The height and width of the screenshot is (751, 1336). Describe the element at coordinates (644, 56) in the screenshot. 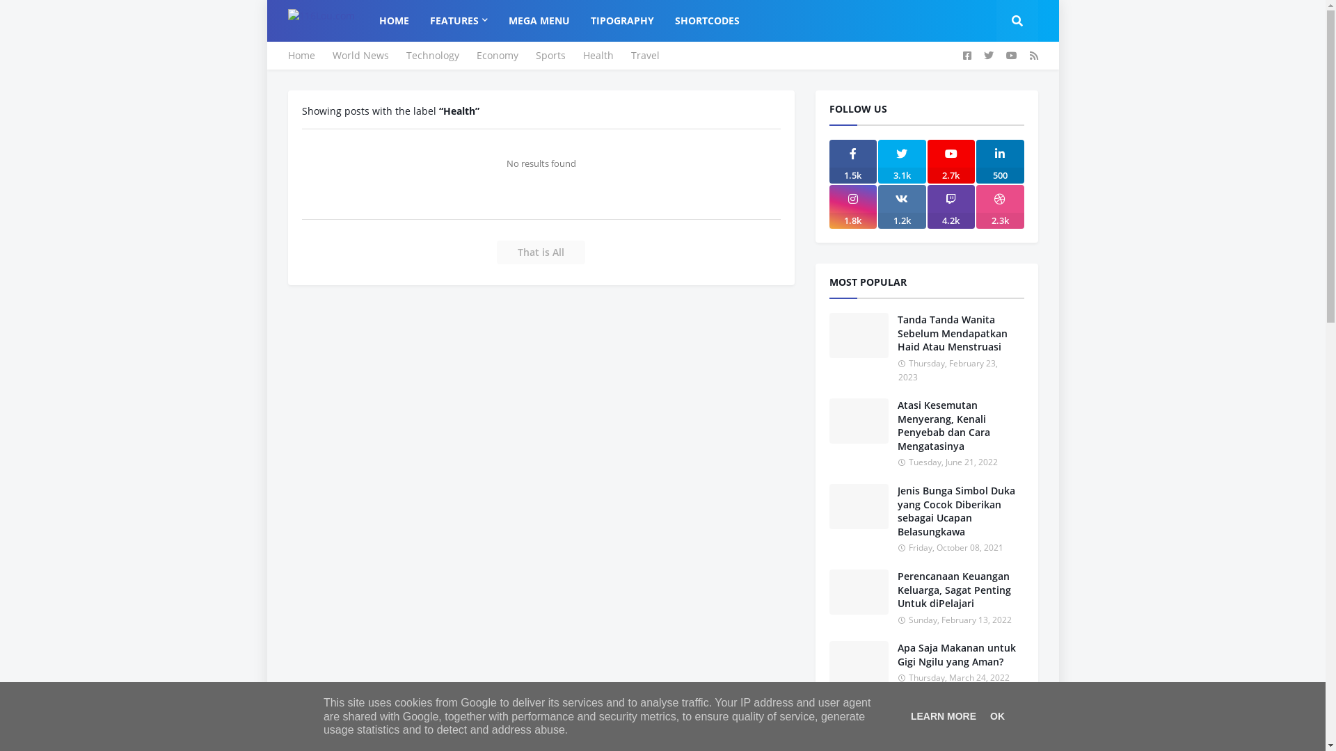

I see `Travel` at that location.